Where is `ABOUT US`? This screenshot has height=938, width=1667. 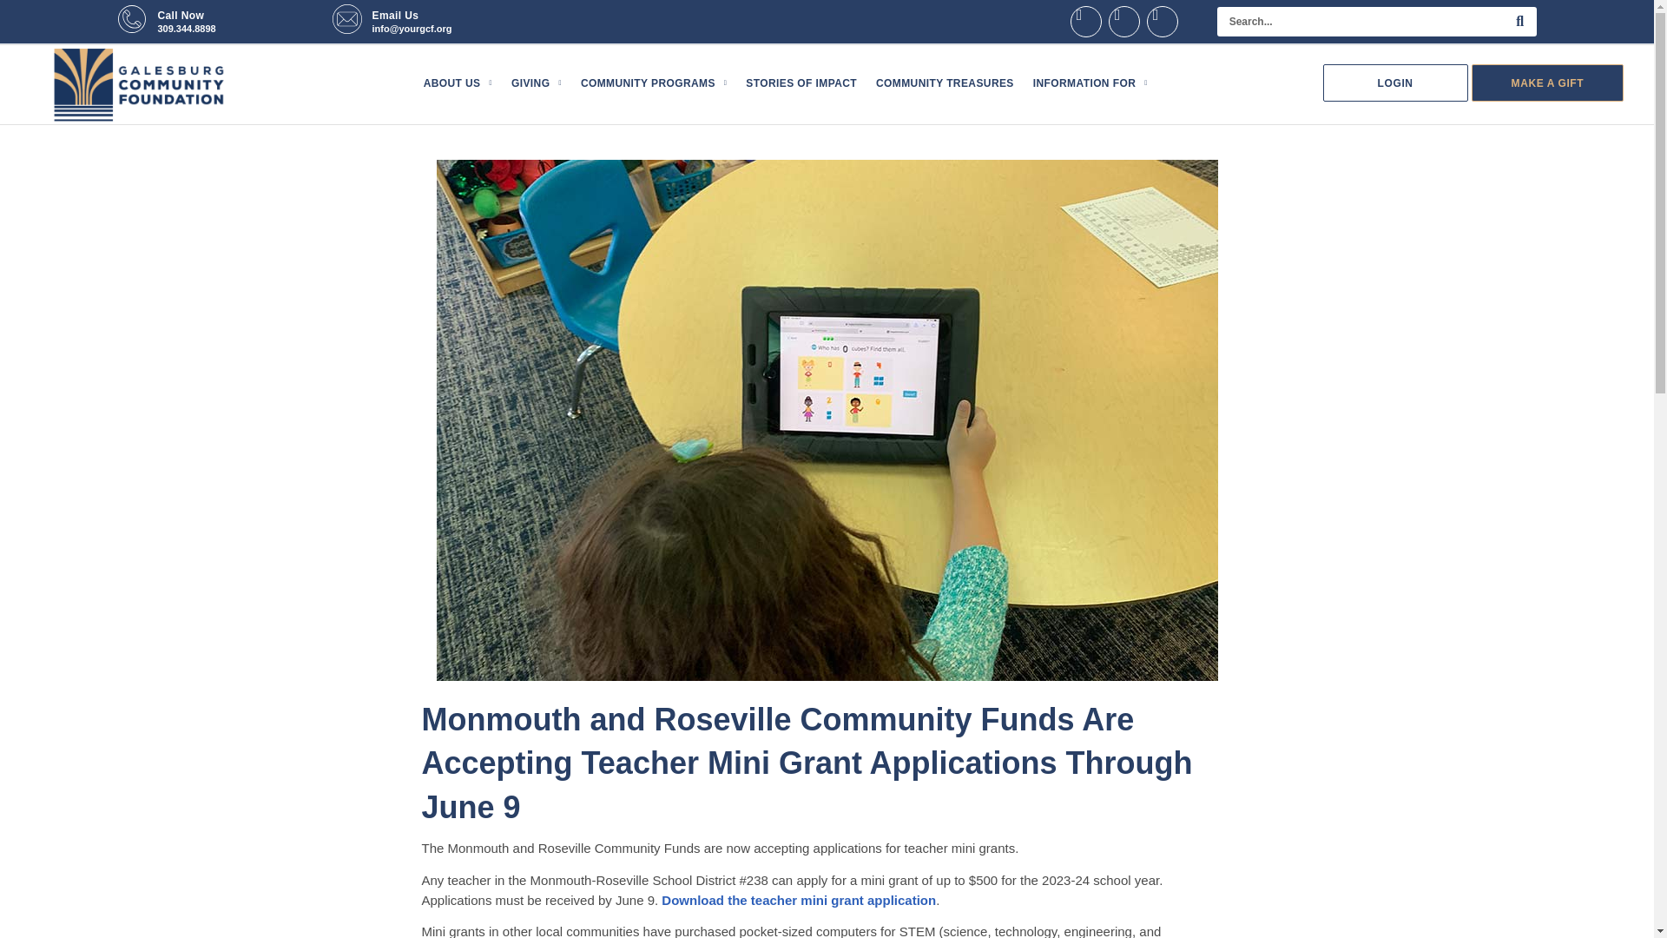 ABOUT US is located at coordinates (457, 83).